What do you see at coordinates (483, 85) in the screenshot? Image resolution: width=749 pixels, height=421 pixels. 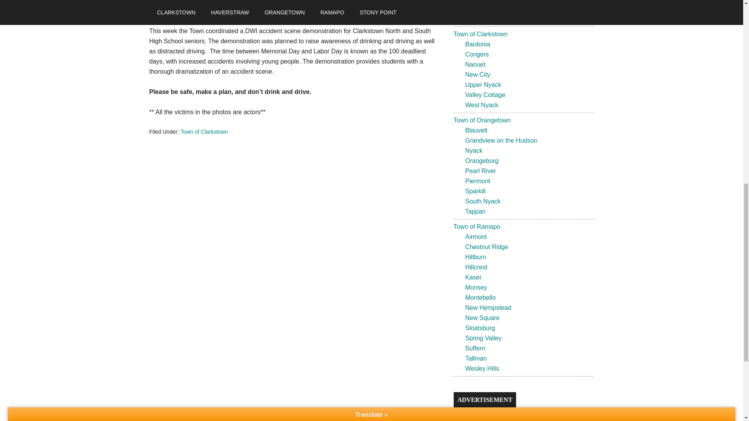 I see `Upper Nyack` at bounding box center [483, 85].